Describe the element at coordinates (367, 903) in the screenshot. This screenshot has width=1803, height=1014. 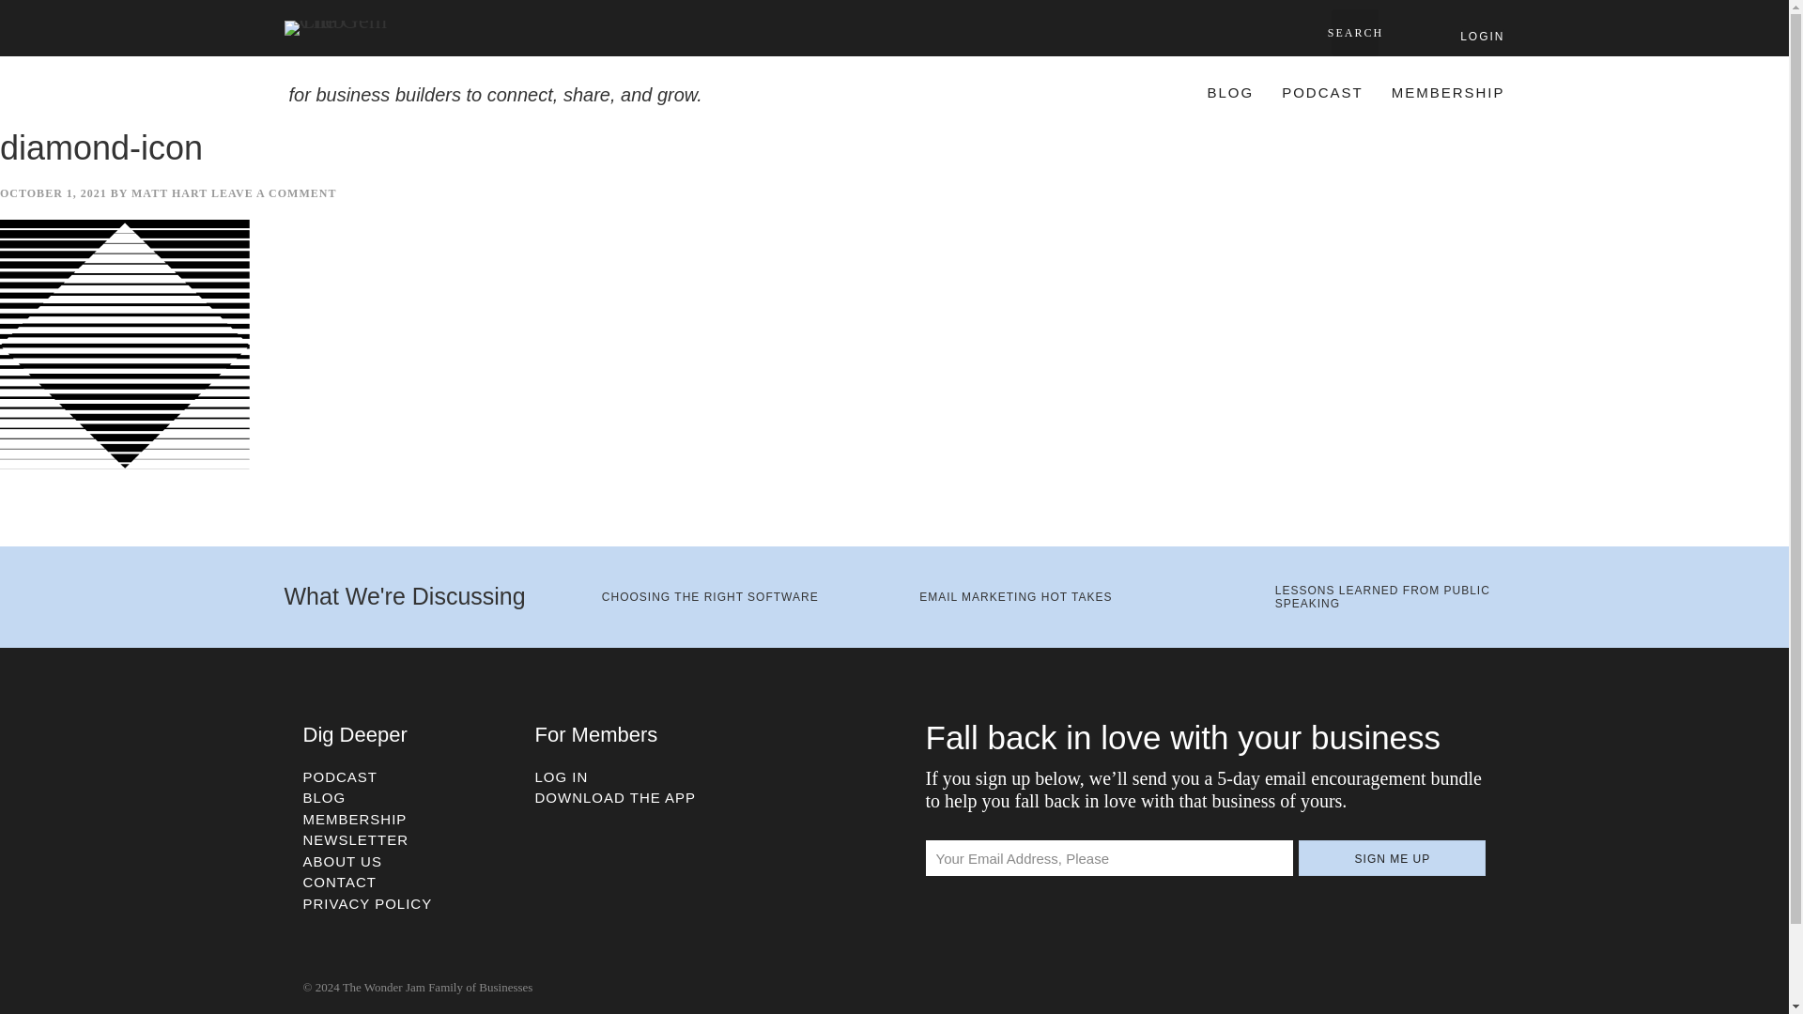
I see `PRIVACY POLICY` at that location.